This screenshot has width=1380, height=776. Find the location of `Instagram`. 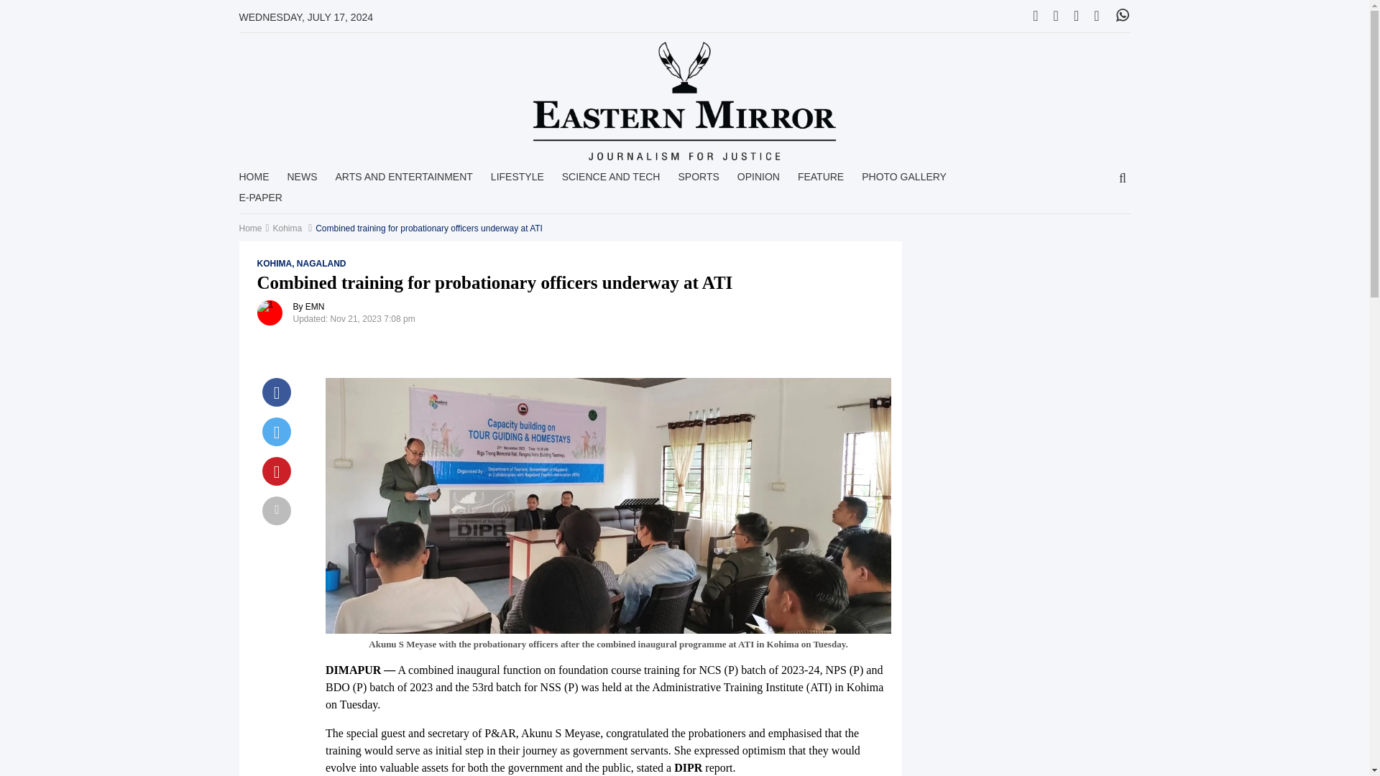

Instagram is located at coordinates (1076, 16).